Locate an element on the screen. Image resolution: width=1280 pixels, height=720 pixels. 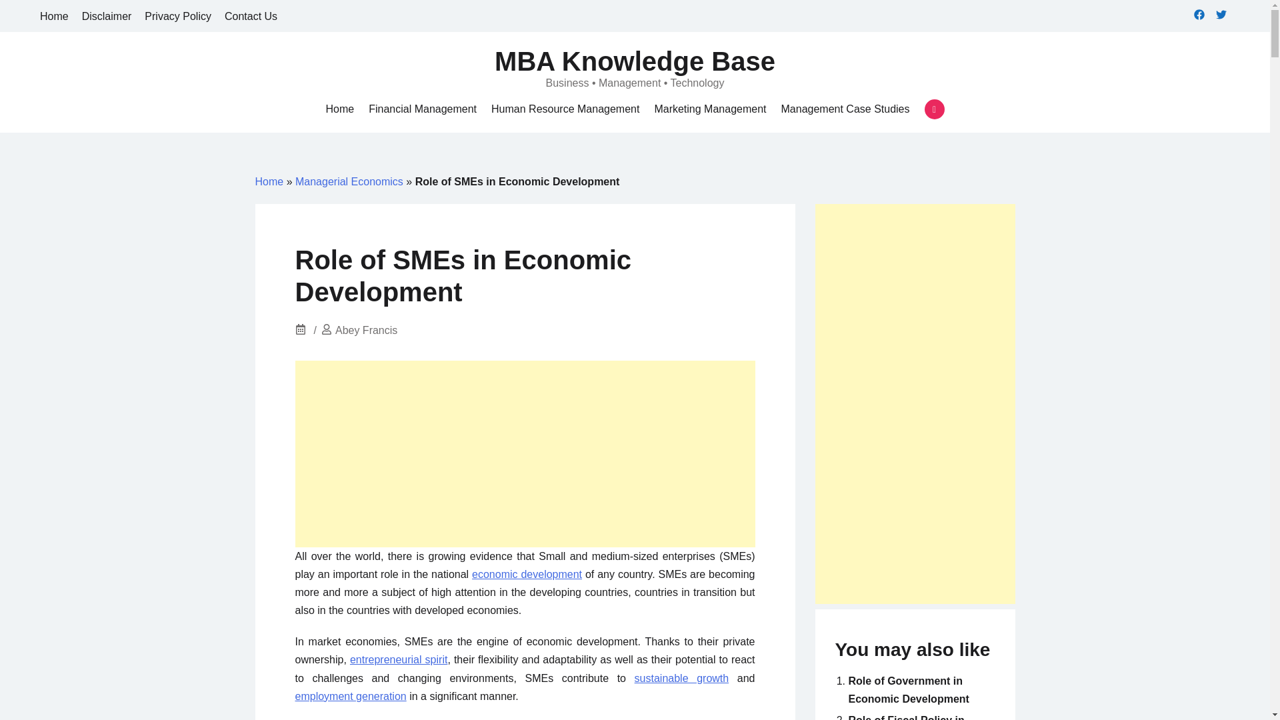
Marketing Management is located at coordinates (709, 109).